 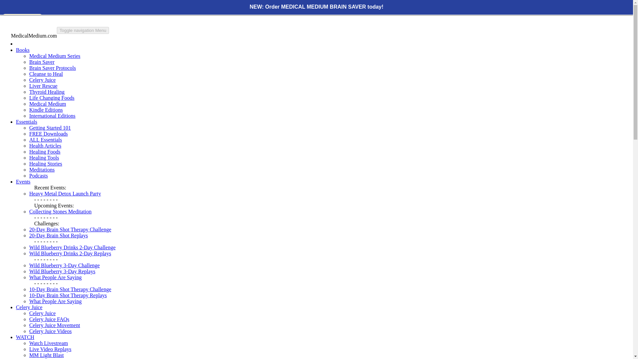 I want to click on Celery Juice, so click(x=43, y=313).